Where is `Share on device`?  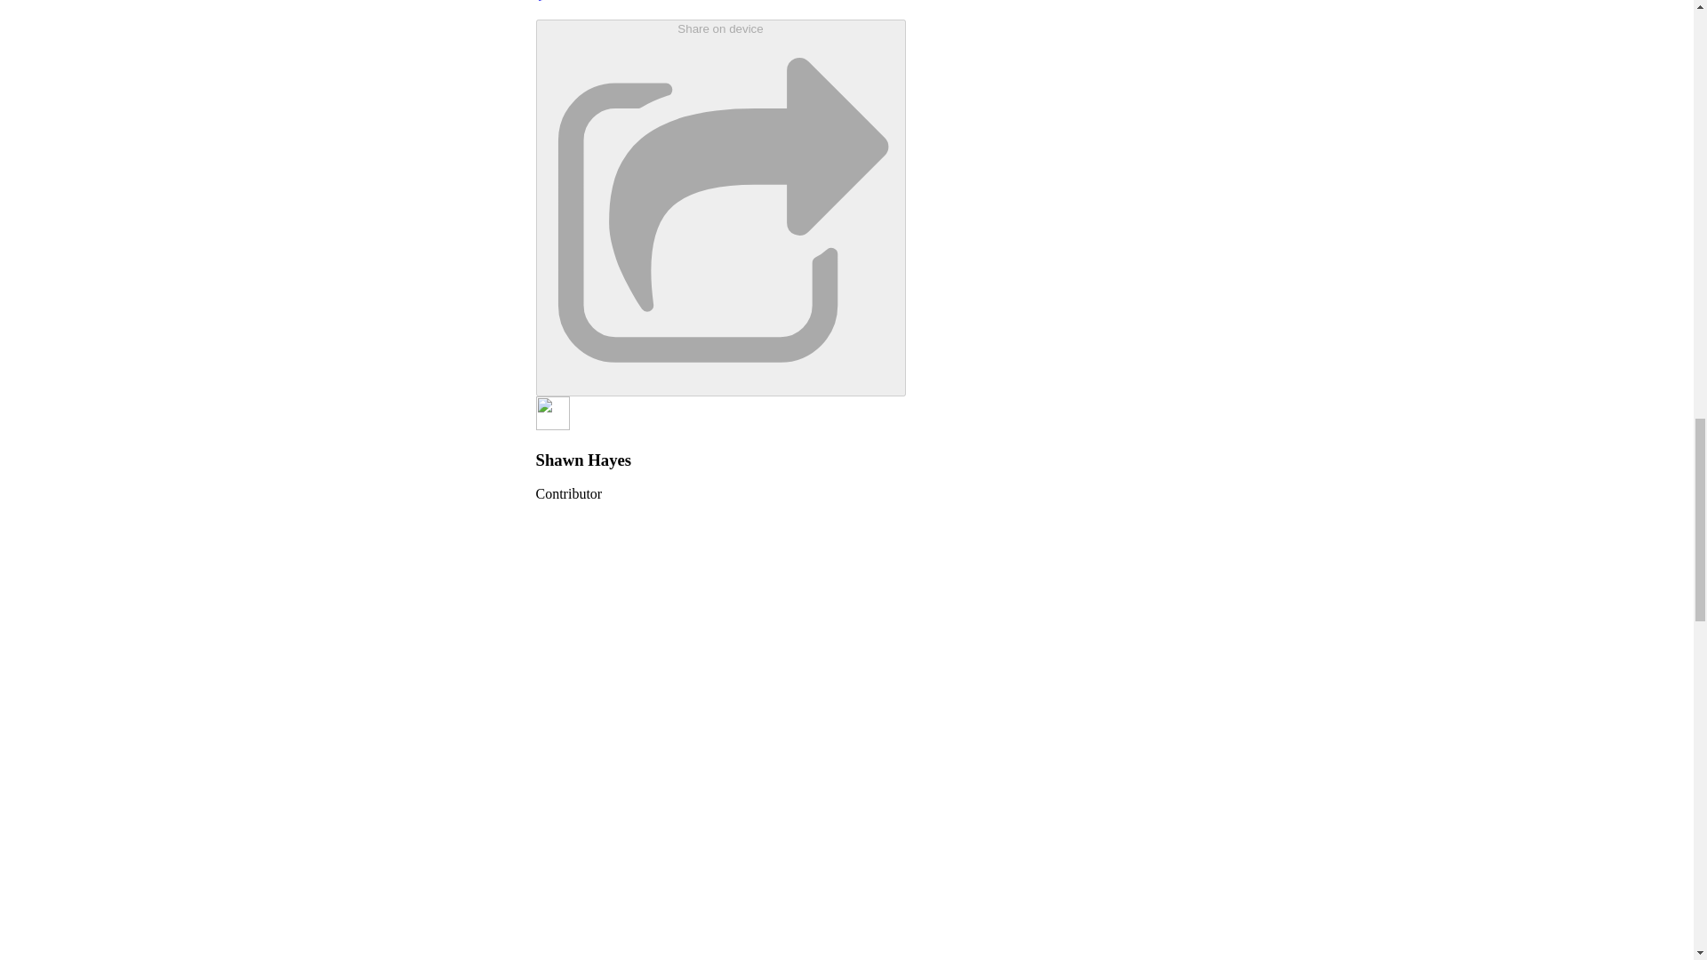 Share on device is located at coordinates (720, 208).